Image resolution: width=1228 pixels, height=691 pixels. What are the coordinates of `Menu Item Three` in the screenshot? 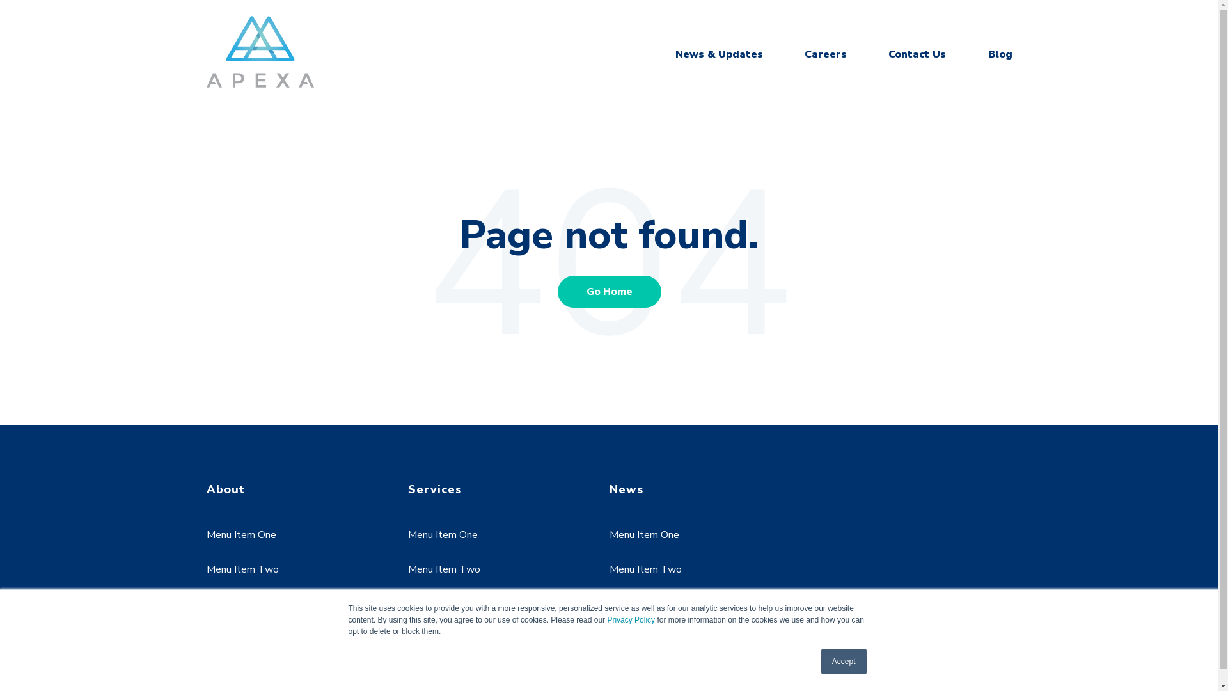 It's located at (246, 605).